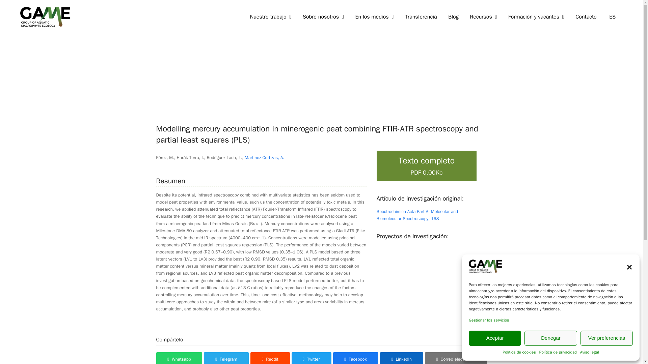 The image size is (648, 364). What do you see at coordinates (453, 17) in the screenshot?
I see `Blog` at bounding box center [453, 17].